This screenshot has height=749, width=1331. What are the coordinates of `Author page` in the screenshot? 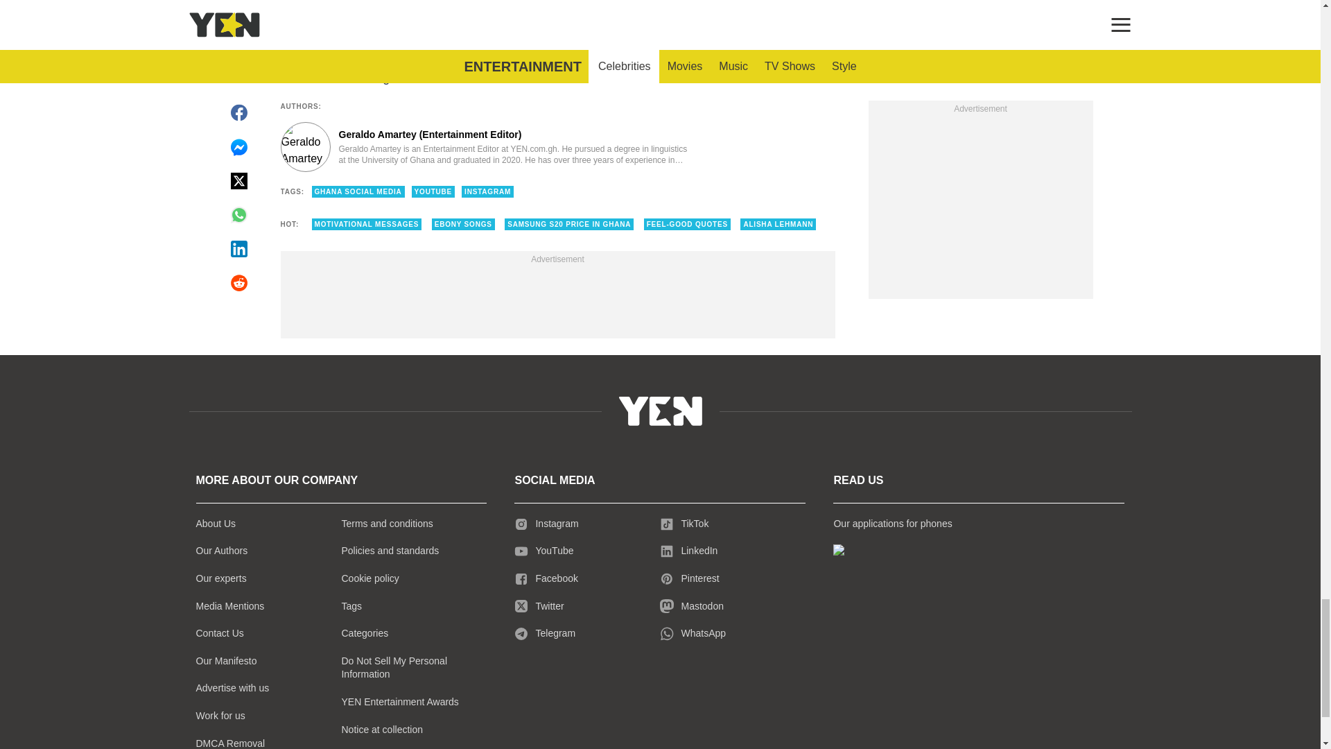 It's located at (488, 147).